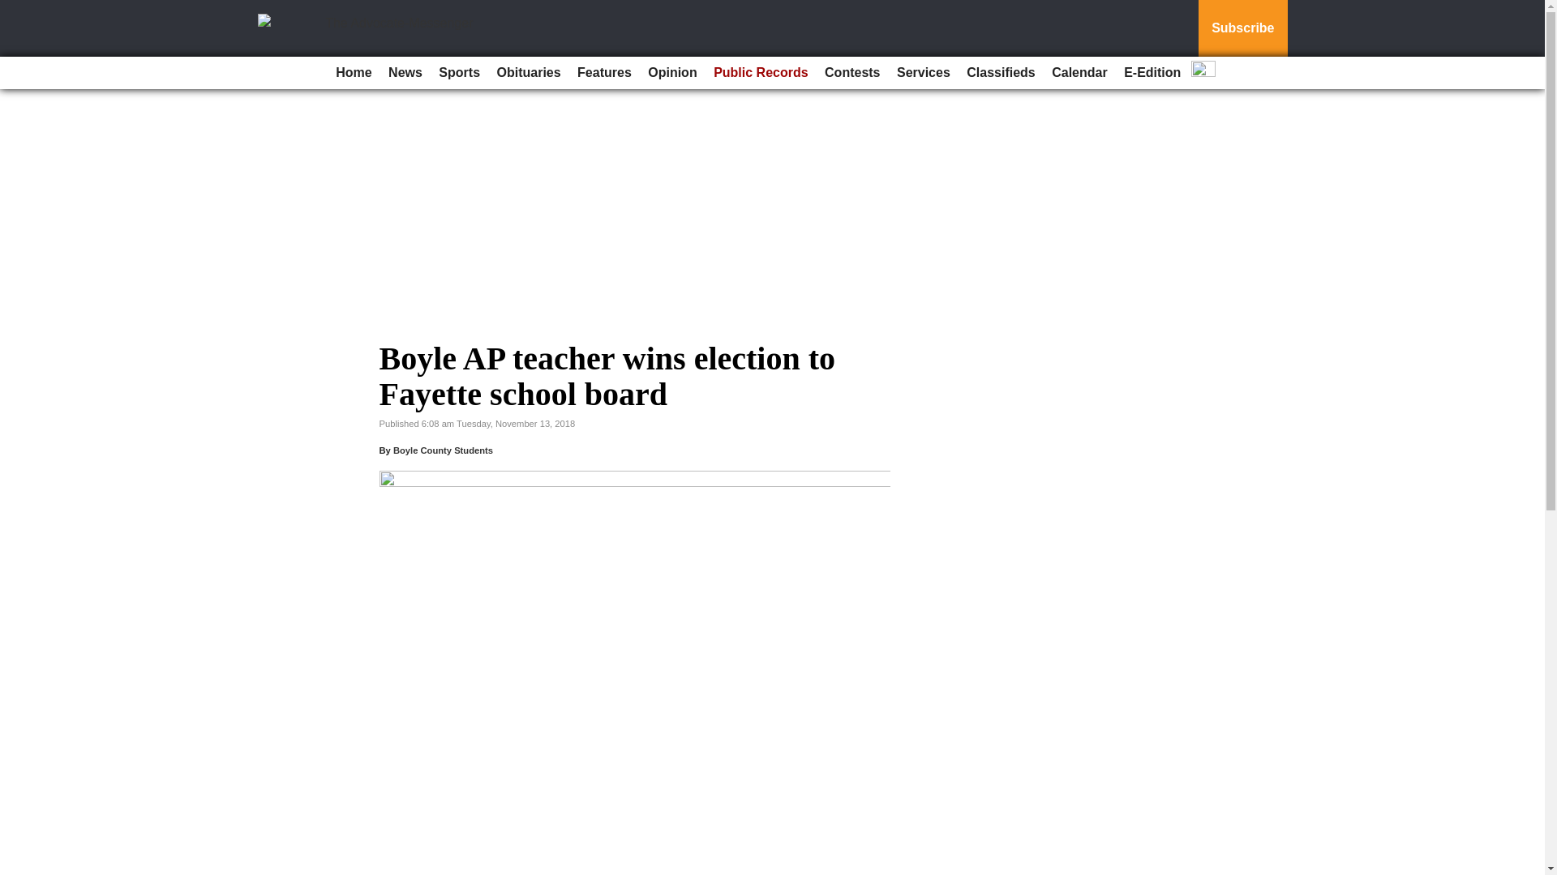  What do you see at coordinates (405, 73) in the screenshot?
I see `News` at bounding box center [405, 73].